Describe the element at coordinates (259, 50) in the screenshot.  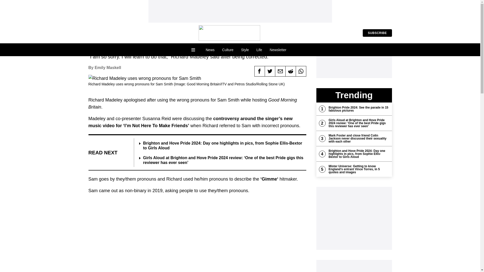
I see `Life` at that location.